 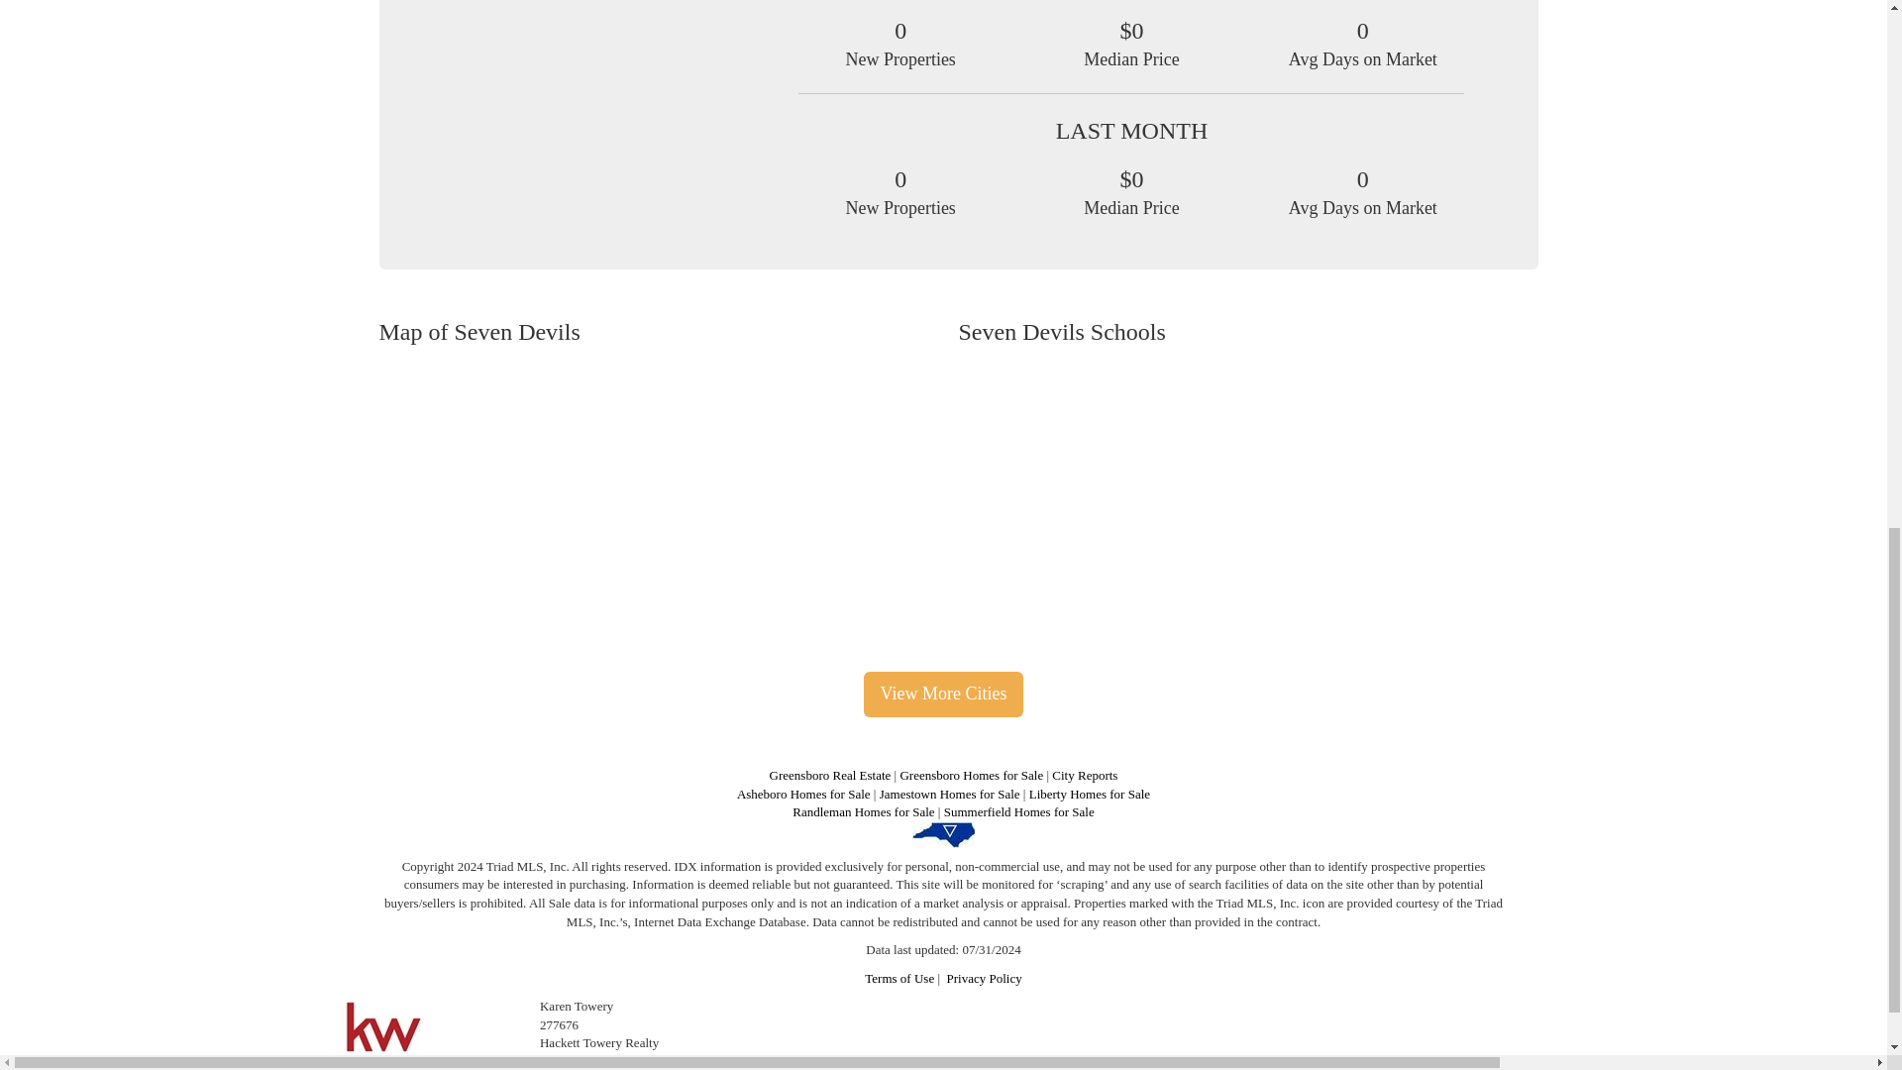 What do you see at coordinates (1084, 775) in the screenshot?
I see `City Reports` at bounding box center [1084, 775].